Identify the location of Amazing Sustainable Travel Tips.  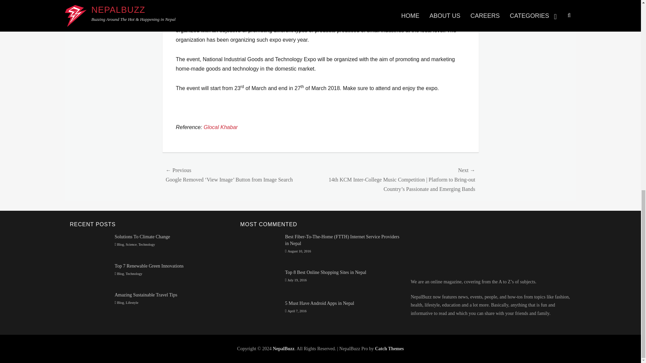
(89, 302).